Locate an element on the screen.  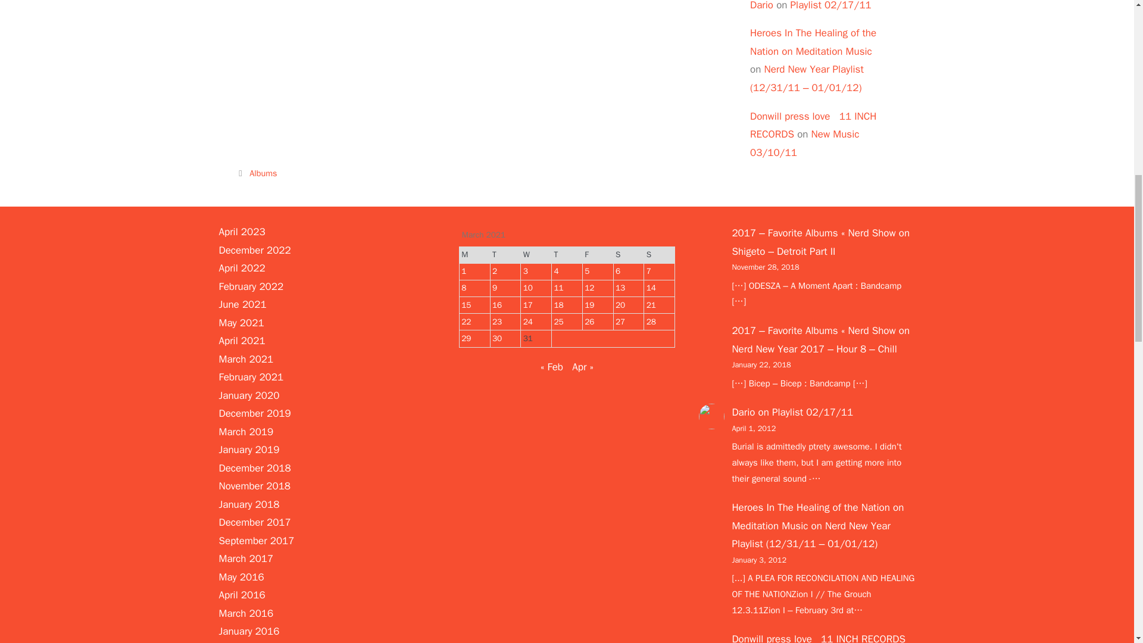
Friday is located at coordinates (597, 254).